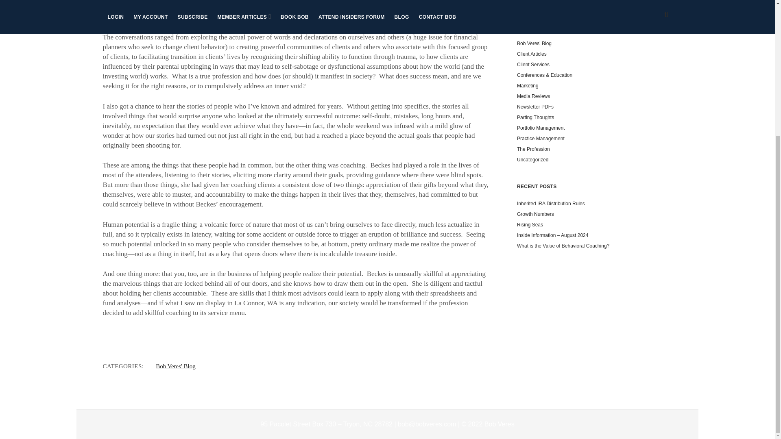 Image resolution: width=781 pixels, height=439 pixels. What do you see at coordinates (535, 117) in the screenshot?
I see `Parting Thoughts` at bounding box center [535, 117].